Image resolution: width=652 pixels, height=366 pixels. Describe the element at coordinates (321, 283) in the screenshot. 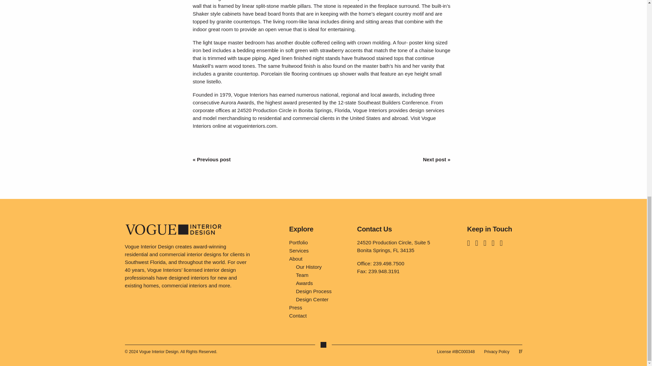

I see `Awards` at that location.